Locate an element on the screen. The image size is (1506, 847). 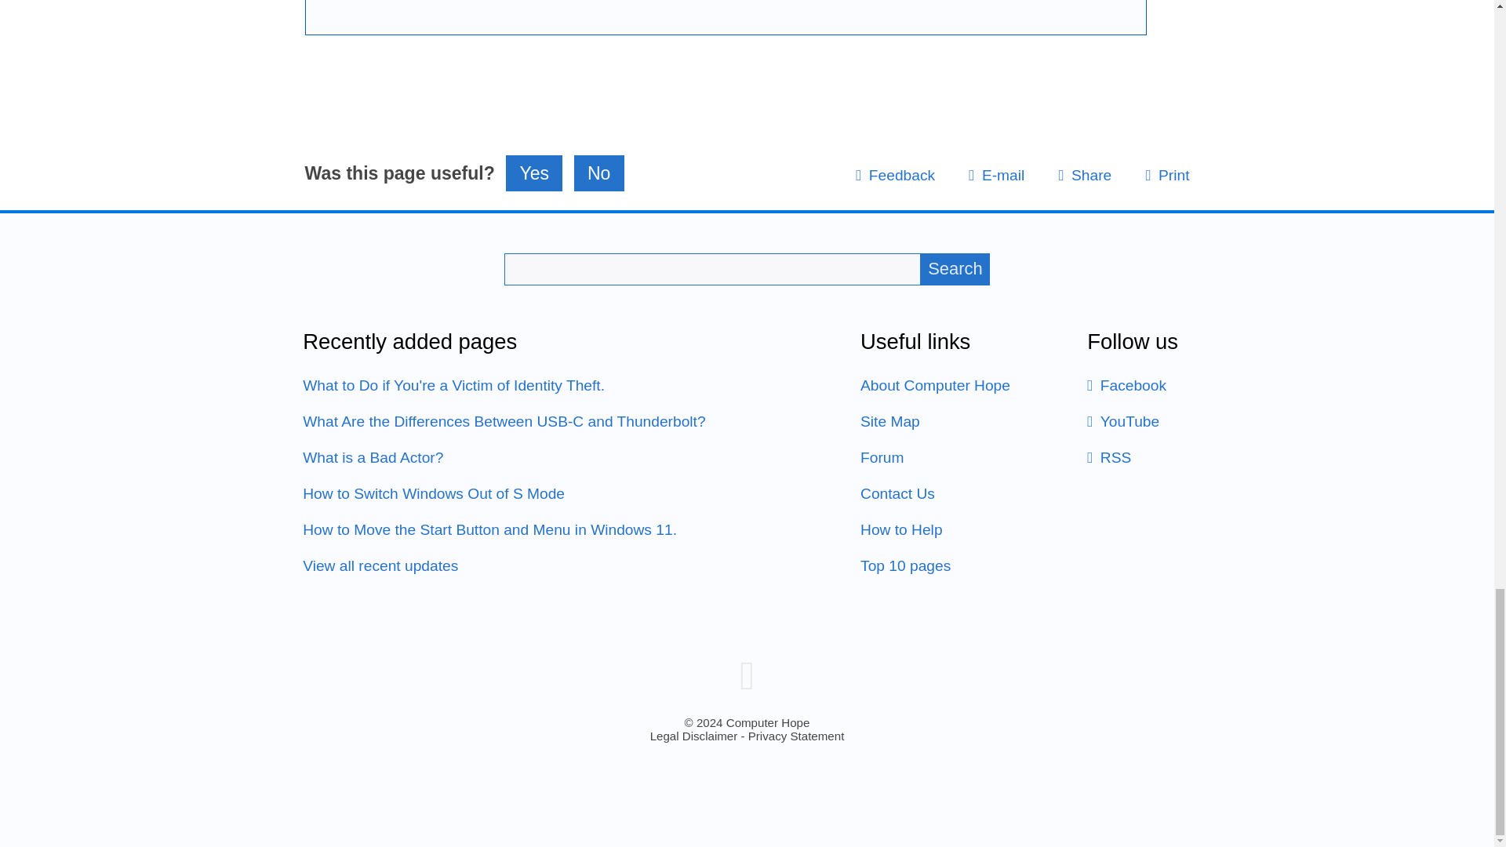
Feedback is located at coordinates (895, 175).